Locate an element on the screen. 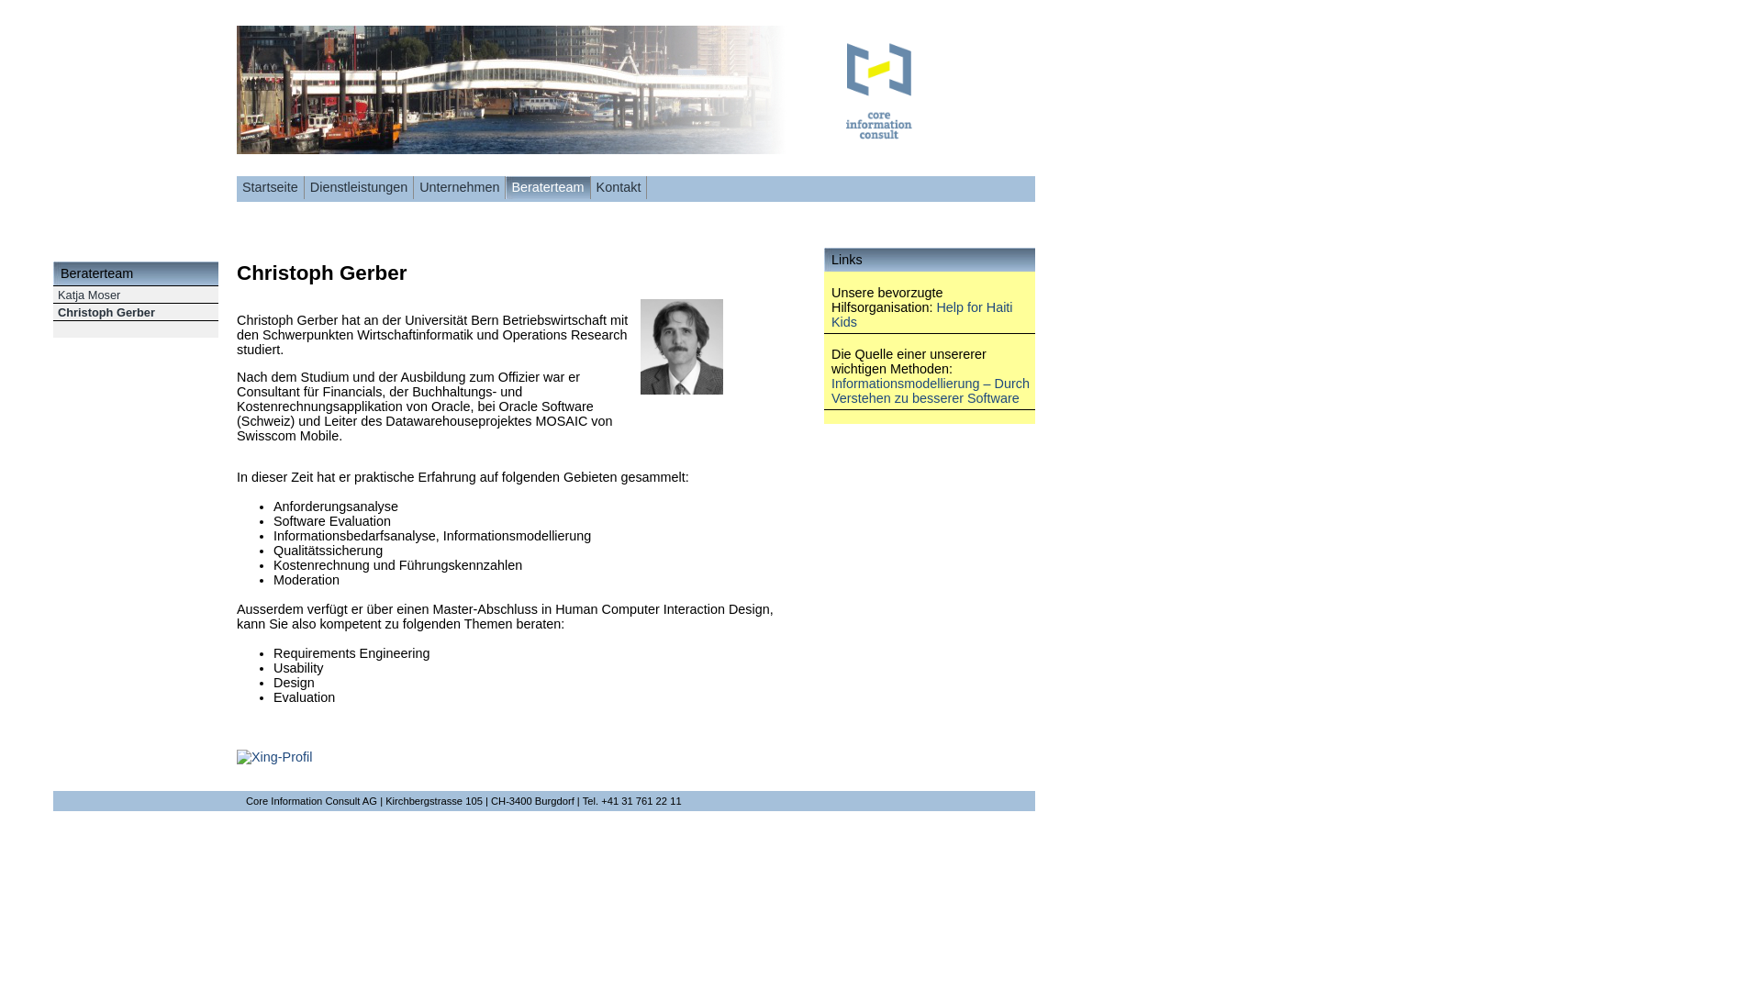  Katja Moser is located at coordinates (89, 295).